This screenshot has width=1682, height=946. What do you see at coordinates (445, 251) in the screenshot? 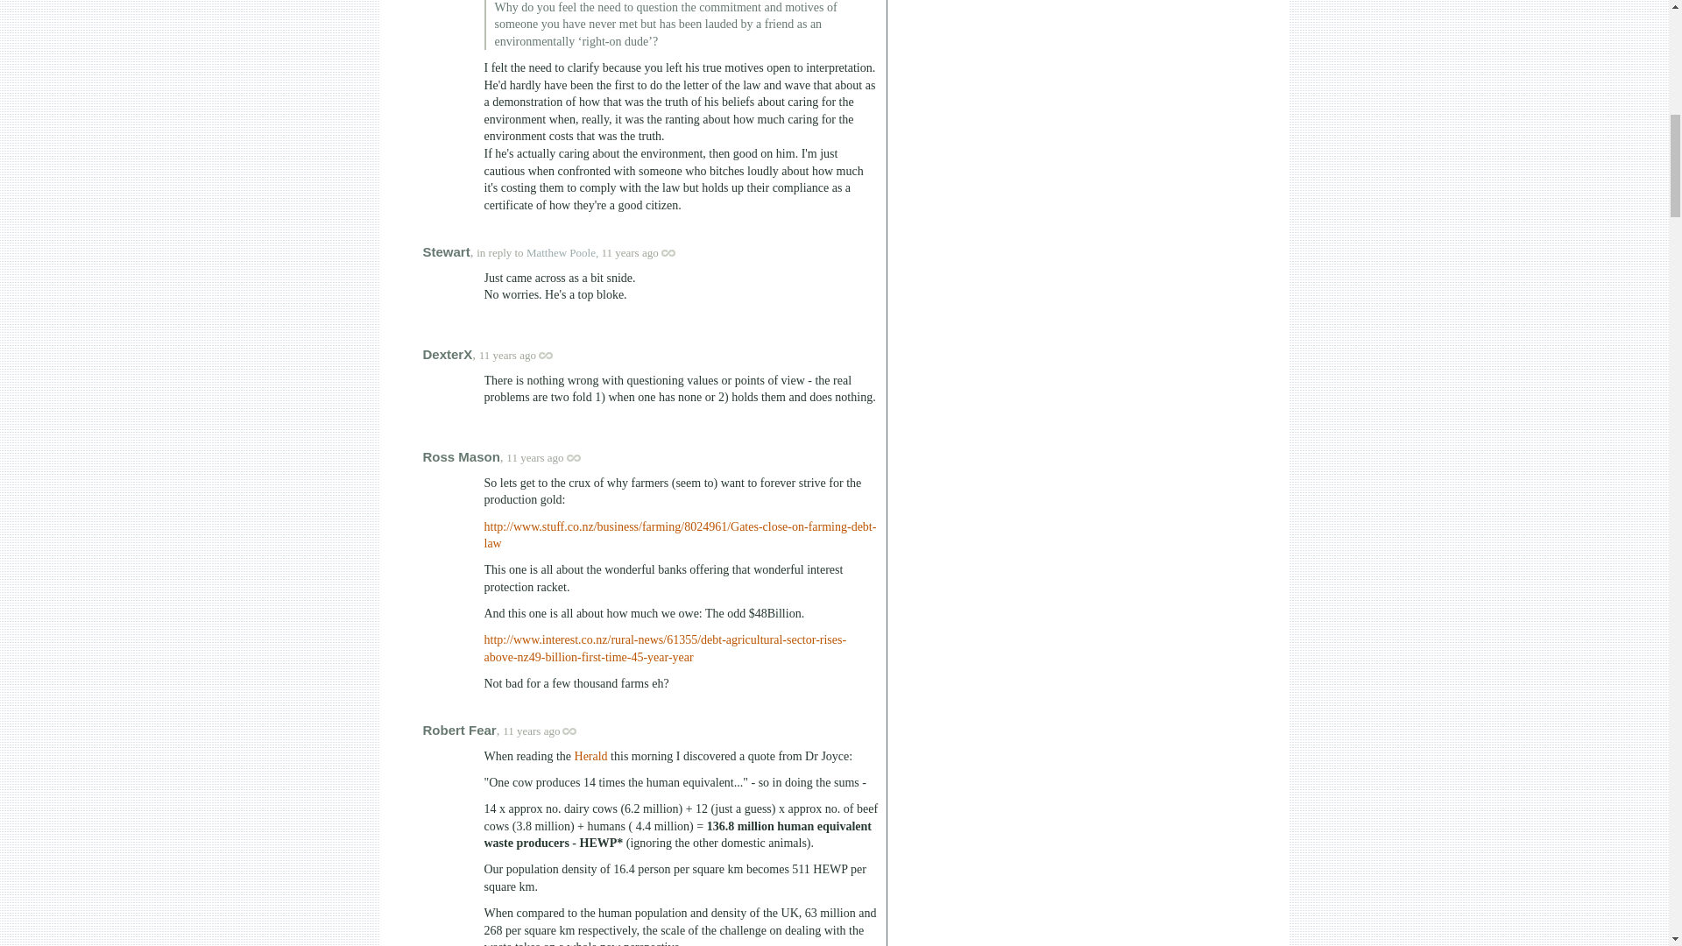
I see `Stewart` at bounding box center [445, 251].